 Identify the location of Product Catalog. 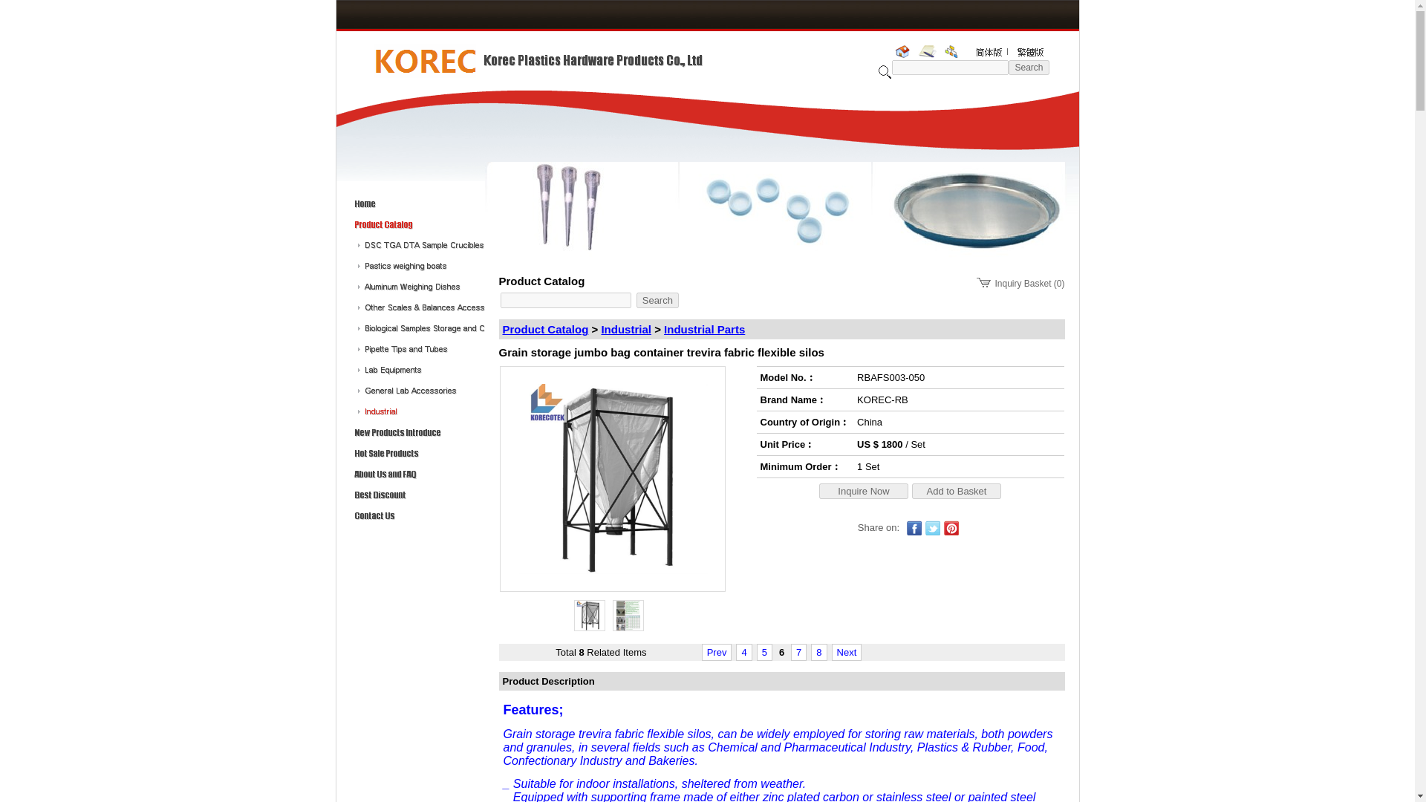
(544, 330).